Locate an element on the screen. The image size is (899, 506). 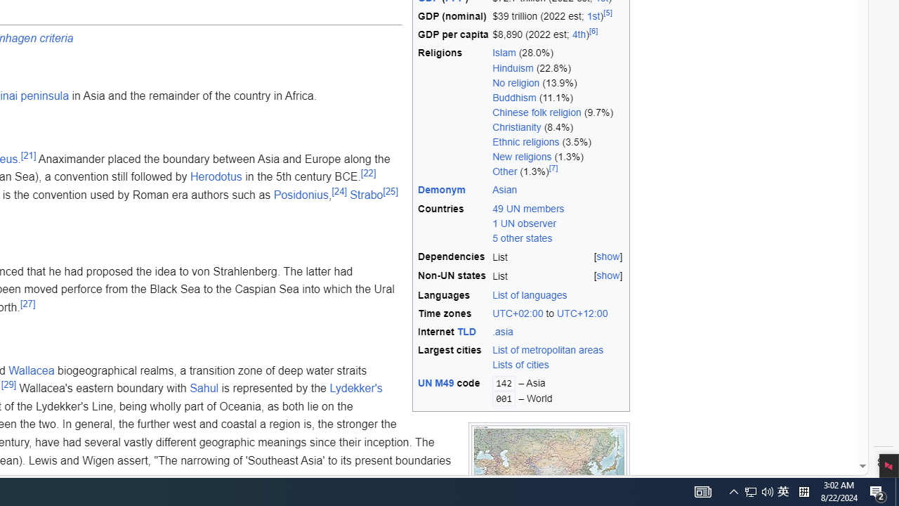
Asian is located at coordinates (558, 190).